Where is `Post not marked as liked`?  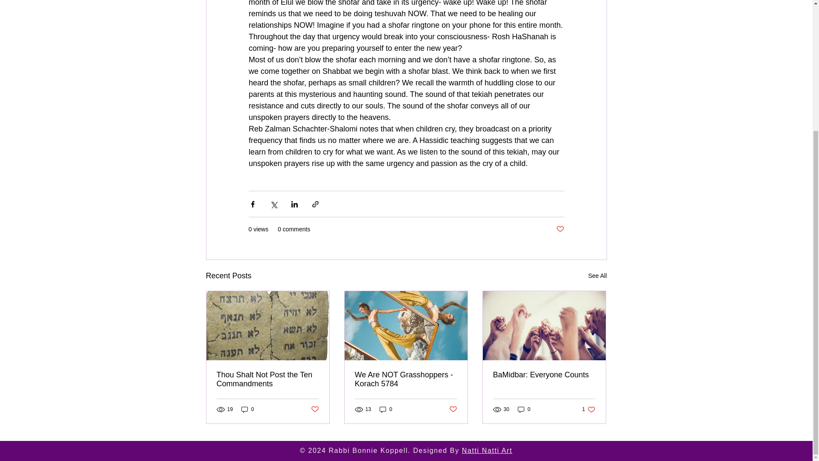
Post not marked as liked is located at coordinates (314, 409).